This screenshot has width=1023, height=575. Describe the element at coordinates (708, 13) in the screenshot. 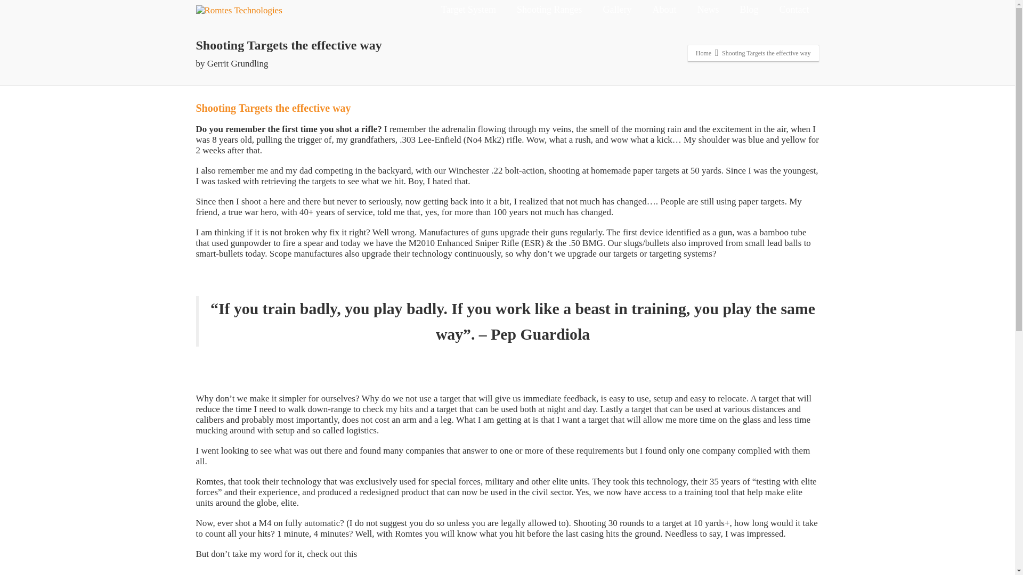

I see `News` at that location.